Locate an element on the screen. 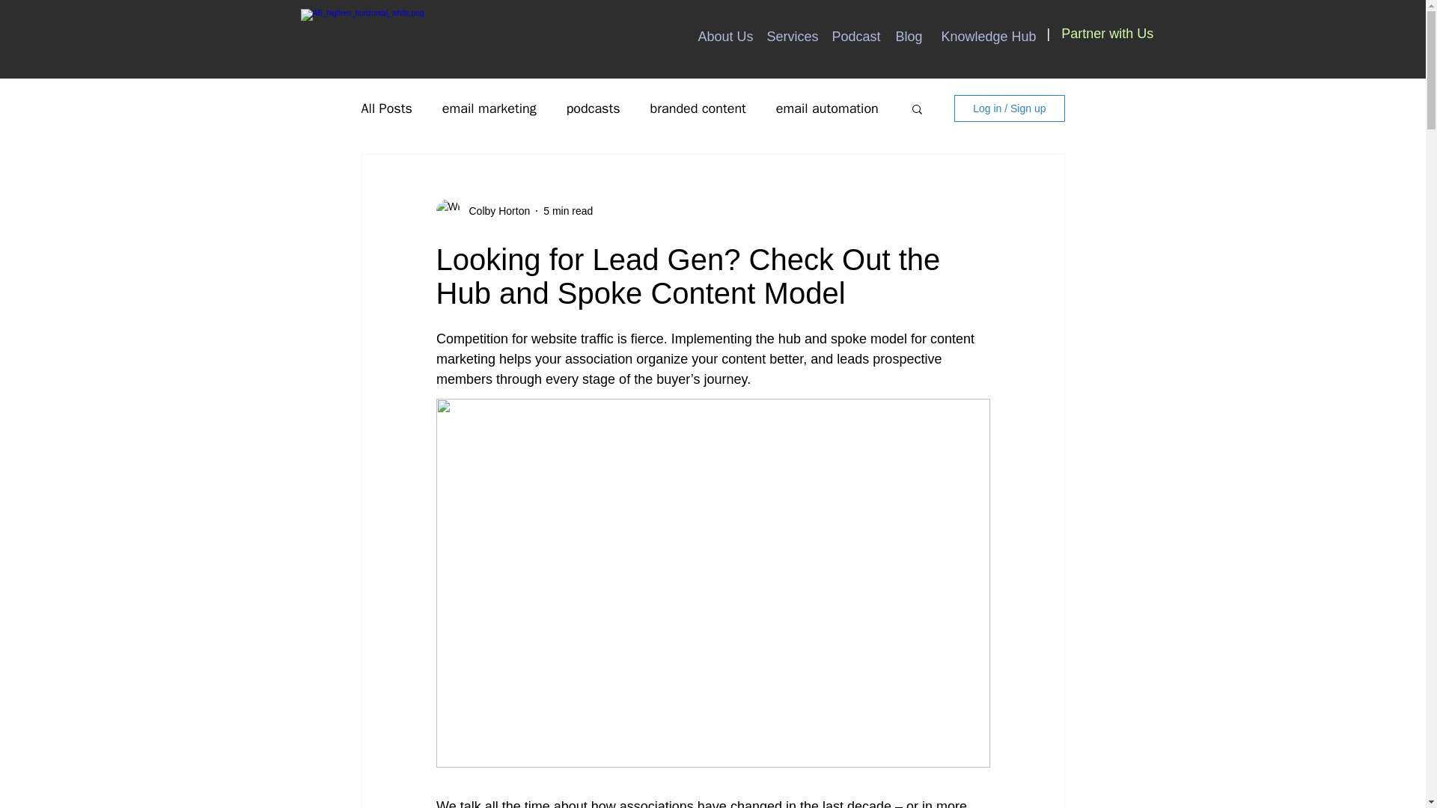  About Us is located at coordinates (721, 34).